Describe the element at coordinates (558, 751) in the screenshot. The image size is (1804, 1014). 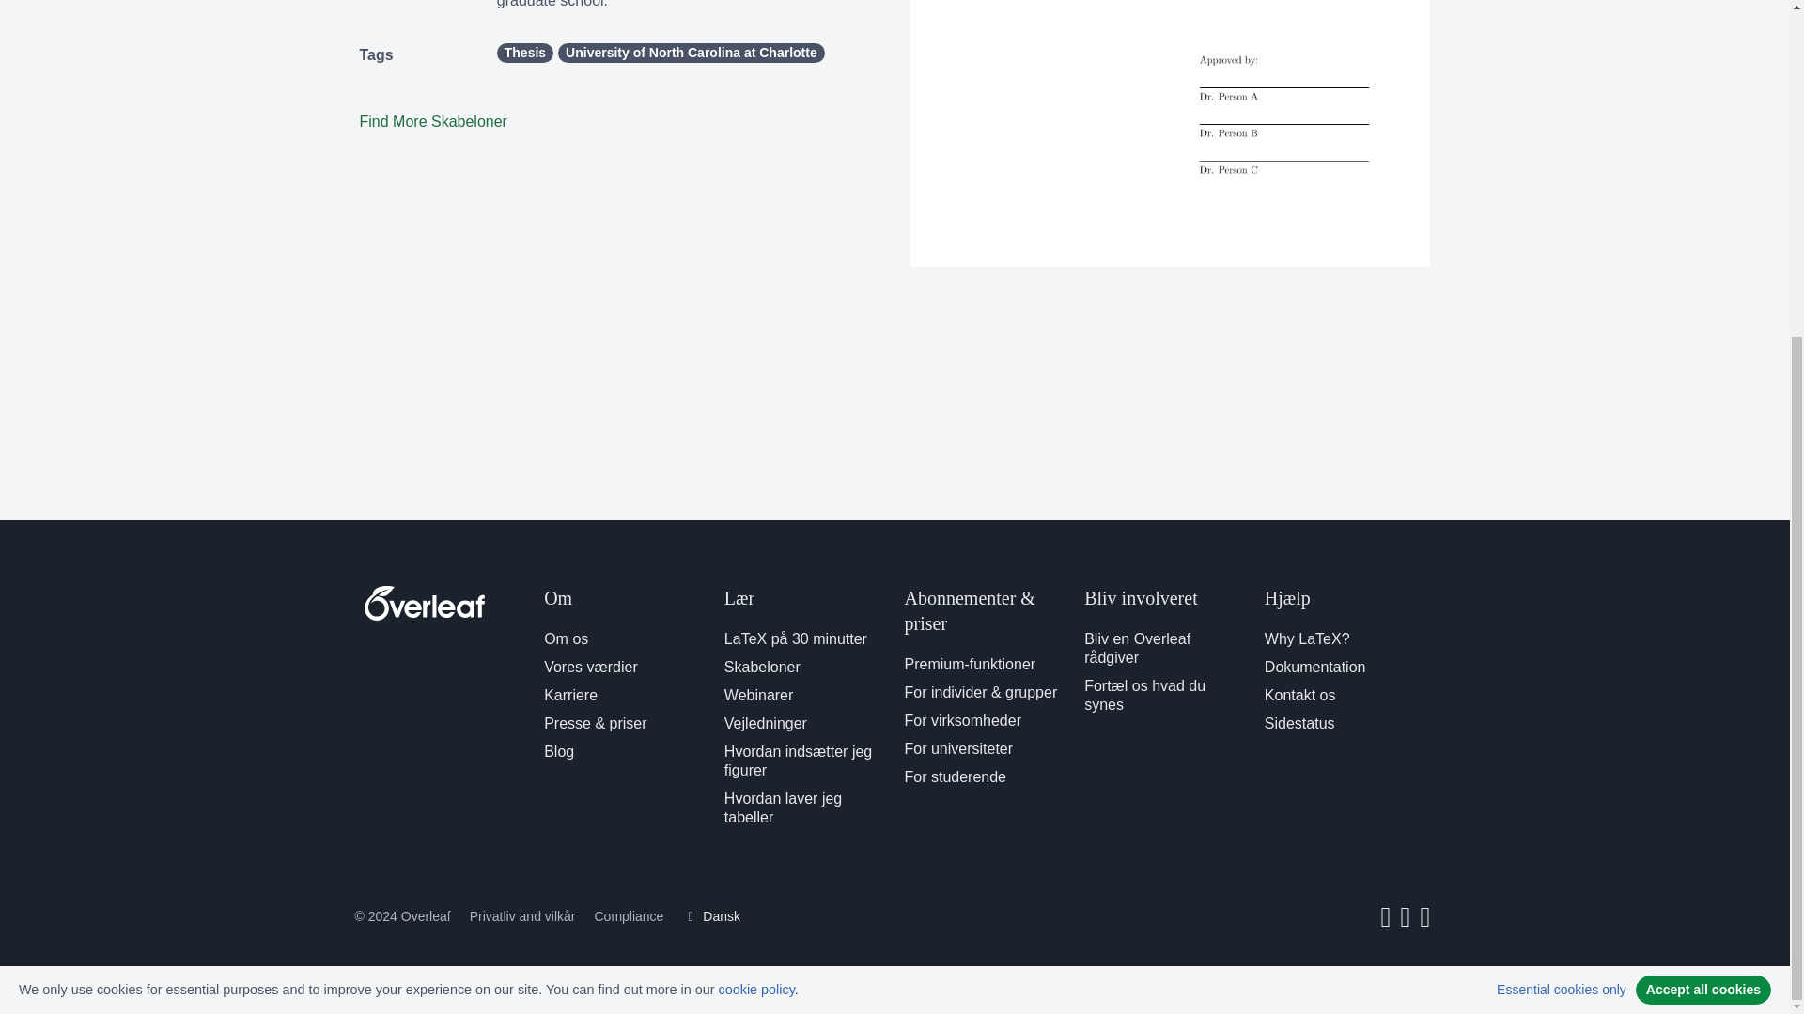
I see `Blog` at that location.